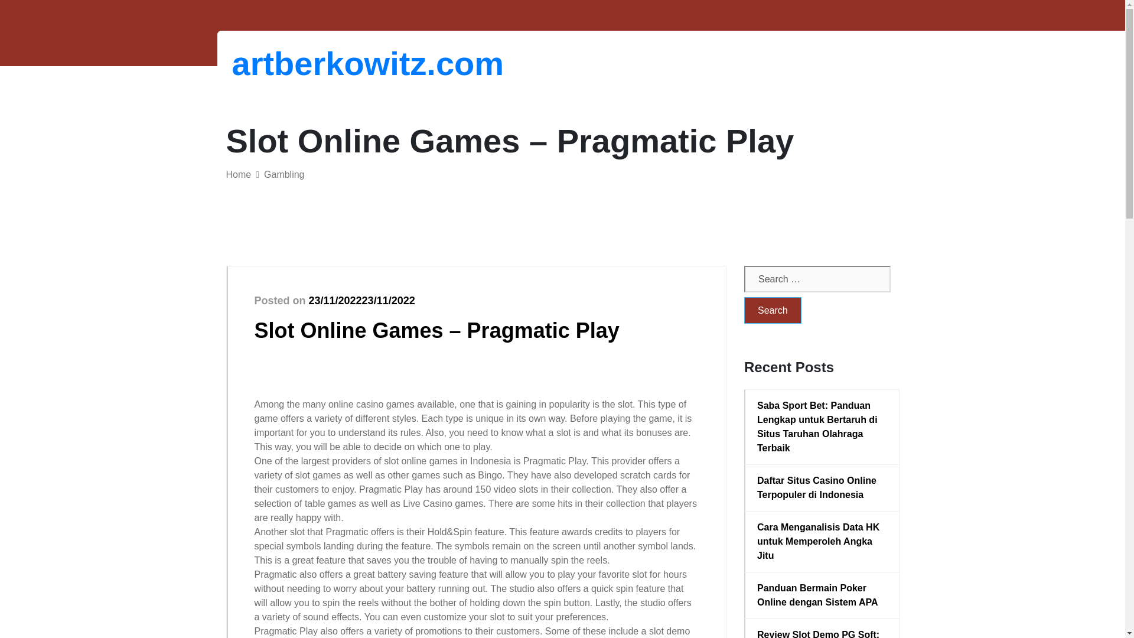 This screenshot has height=638, width=1134. Describe the element at coordinates (238, 174) in the screenshot. I see `Home` at that location.